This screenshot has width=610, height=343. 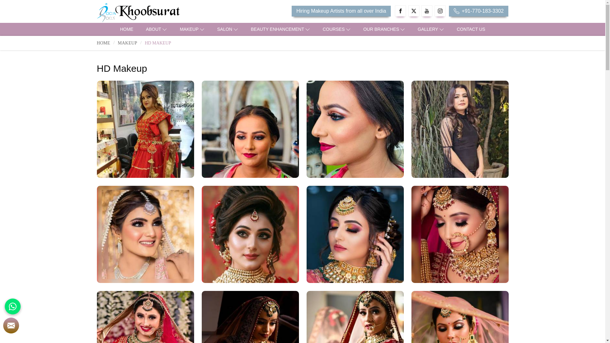 I want to click on Youtube, so click(x=427, y=11).